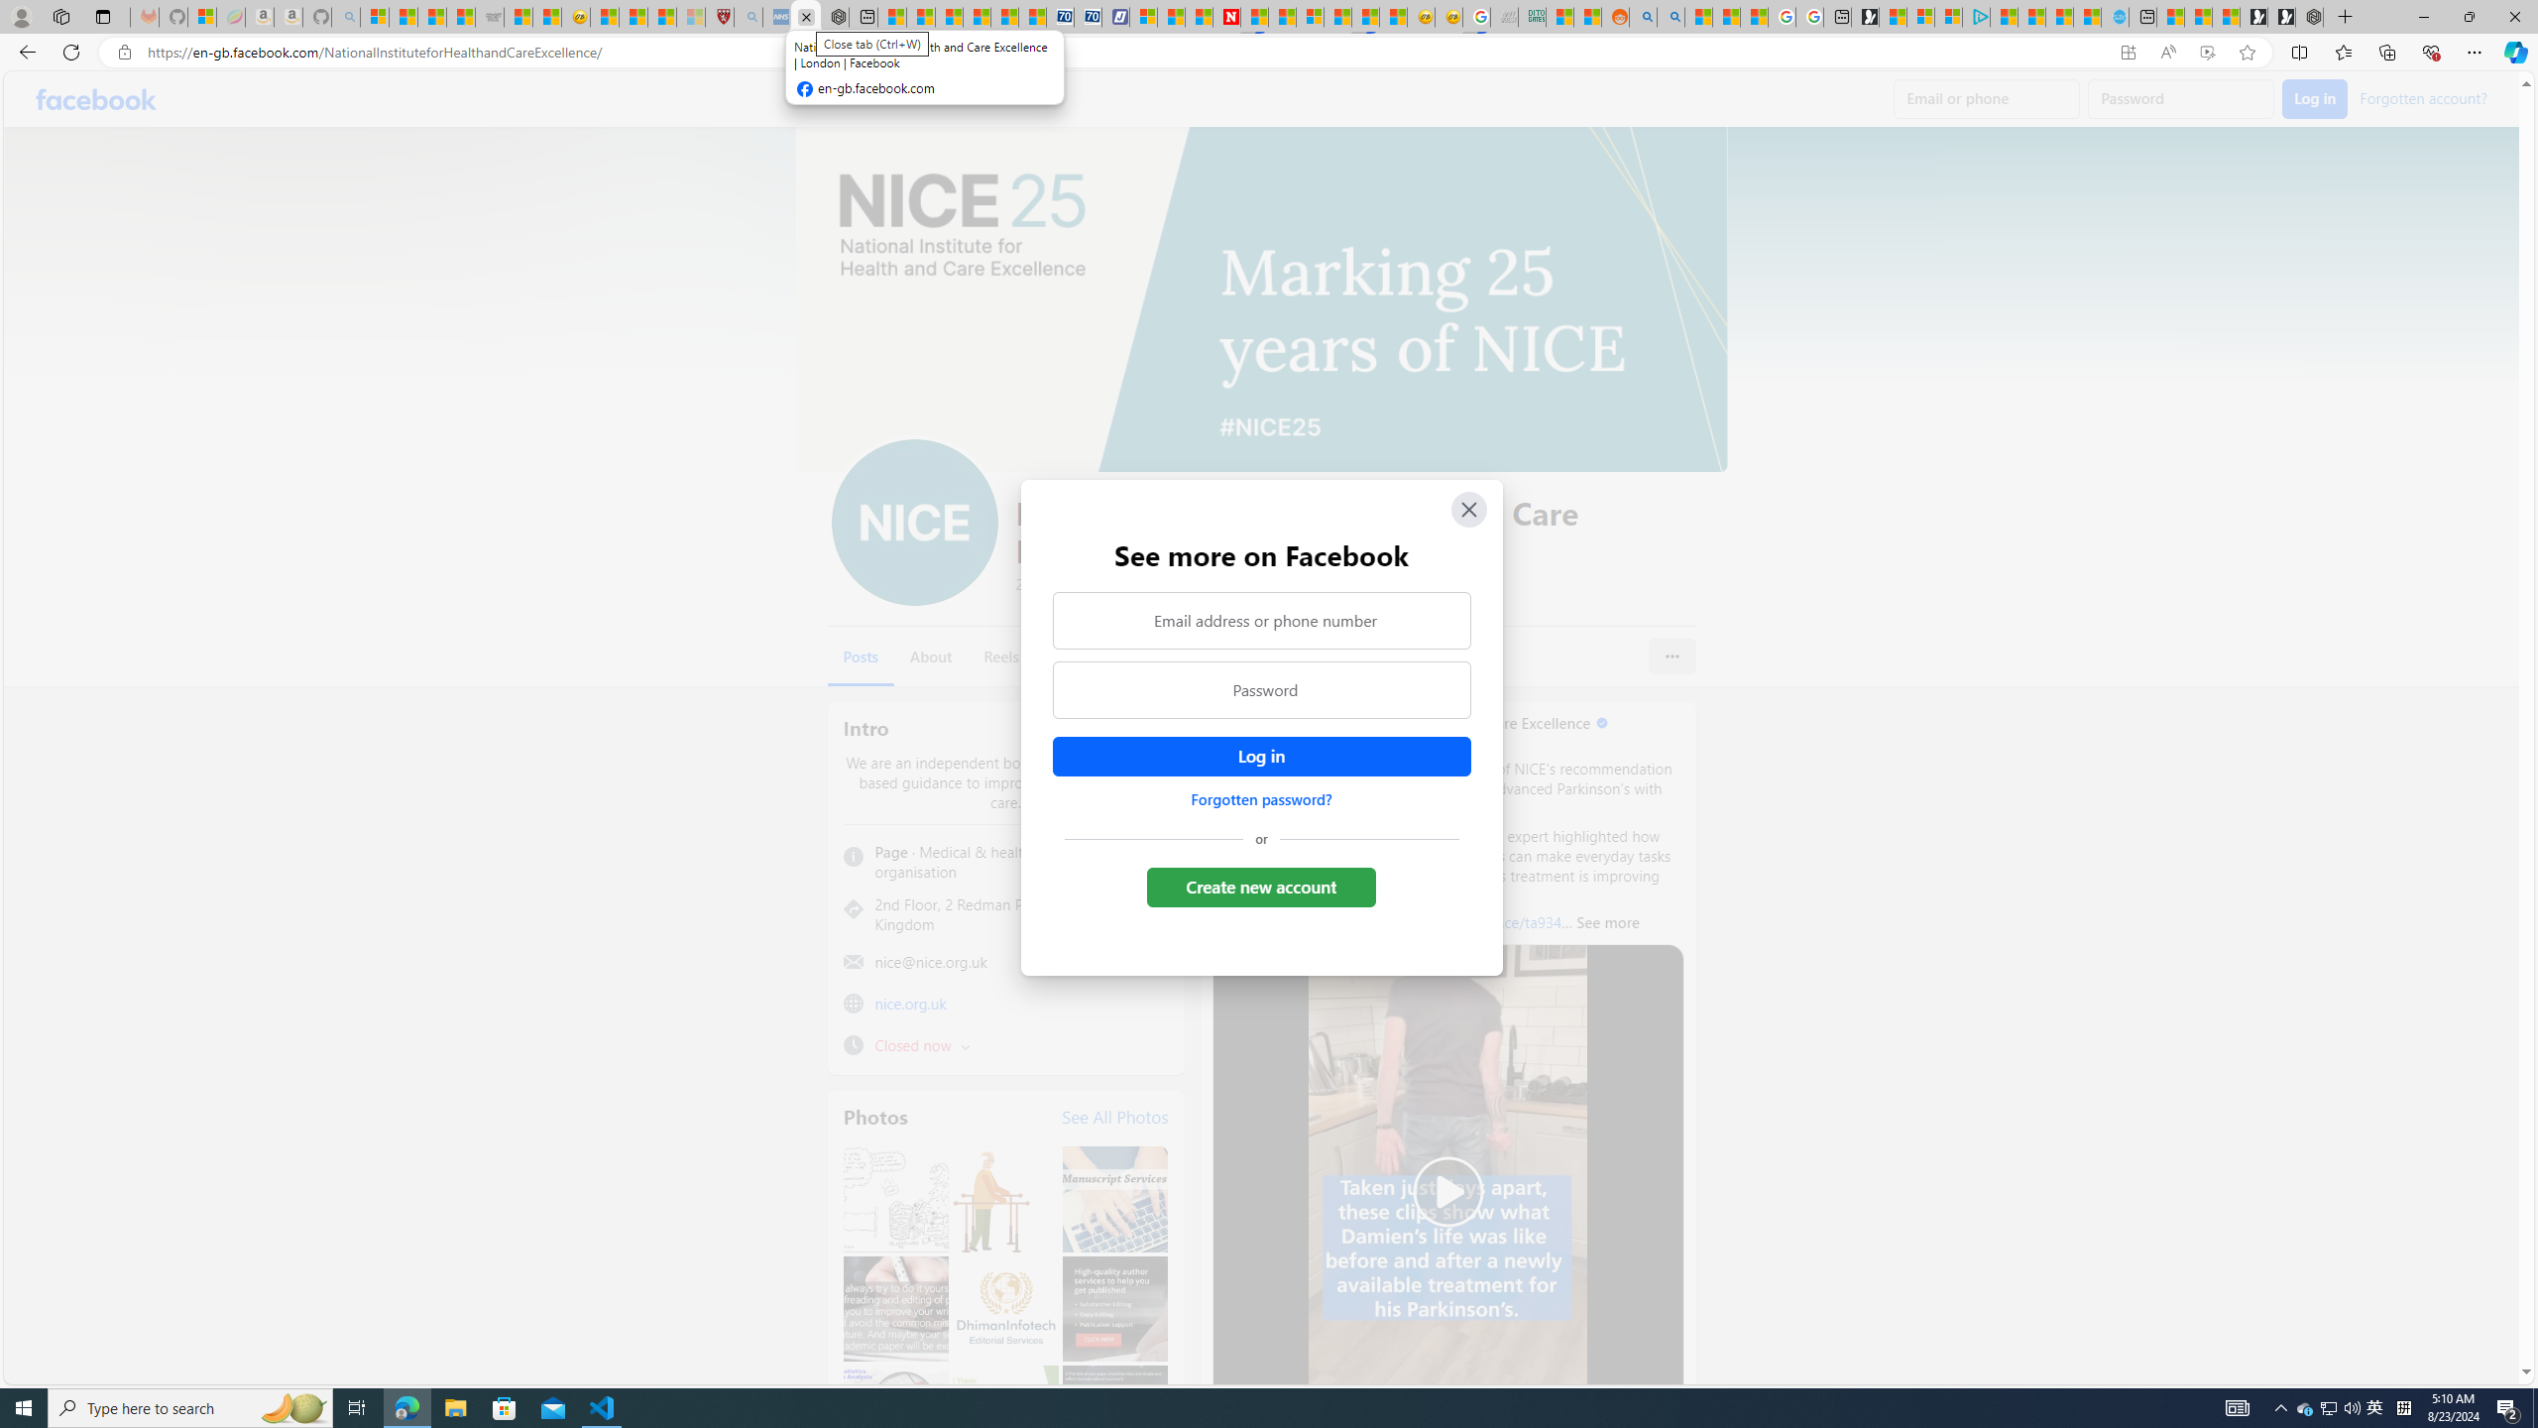 The image size is (2538, 1428). I want to click on Accessible login button, so click(1261, 757).